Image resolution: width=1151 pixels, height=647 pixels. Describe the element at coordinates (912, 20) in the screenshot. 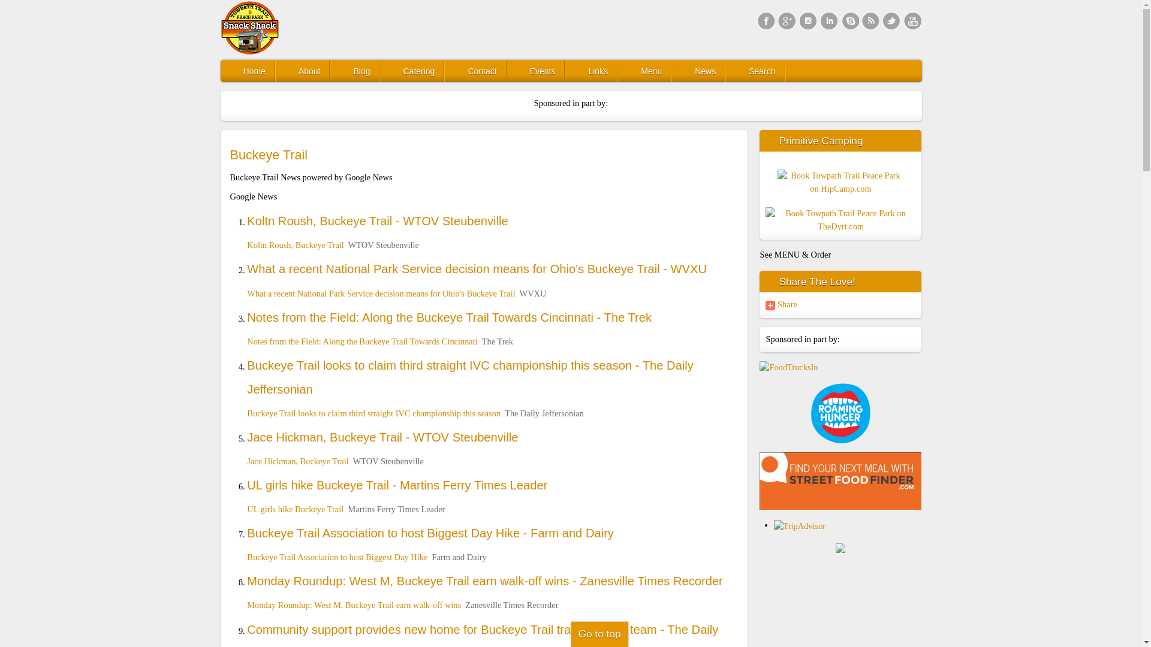

I see `YouTube` at that location.